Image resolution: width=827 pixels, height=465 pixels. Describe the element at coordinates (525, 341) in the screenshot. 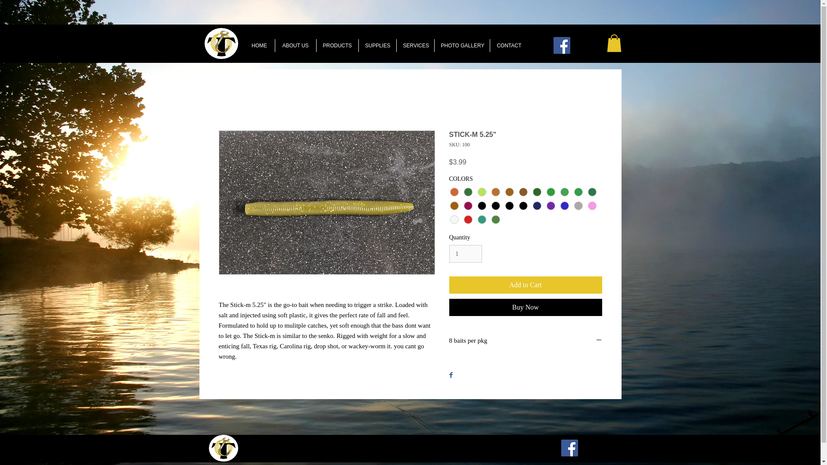

I see `8 baits per pkg` at that location.